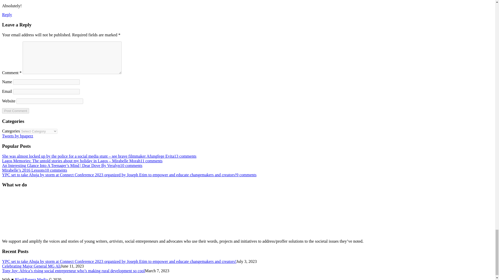  What do you see at coordinates (18, 136) in the screenshot?
I see `Tweets by bpaperz` at bounding box center [18, 136].